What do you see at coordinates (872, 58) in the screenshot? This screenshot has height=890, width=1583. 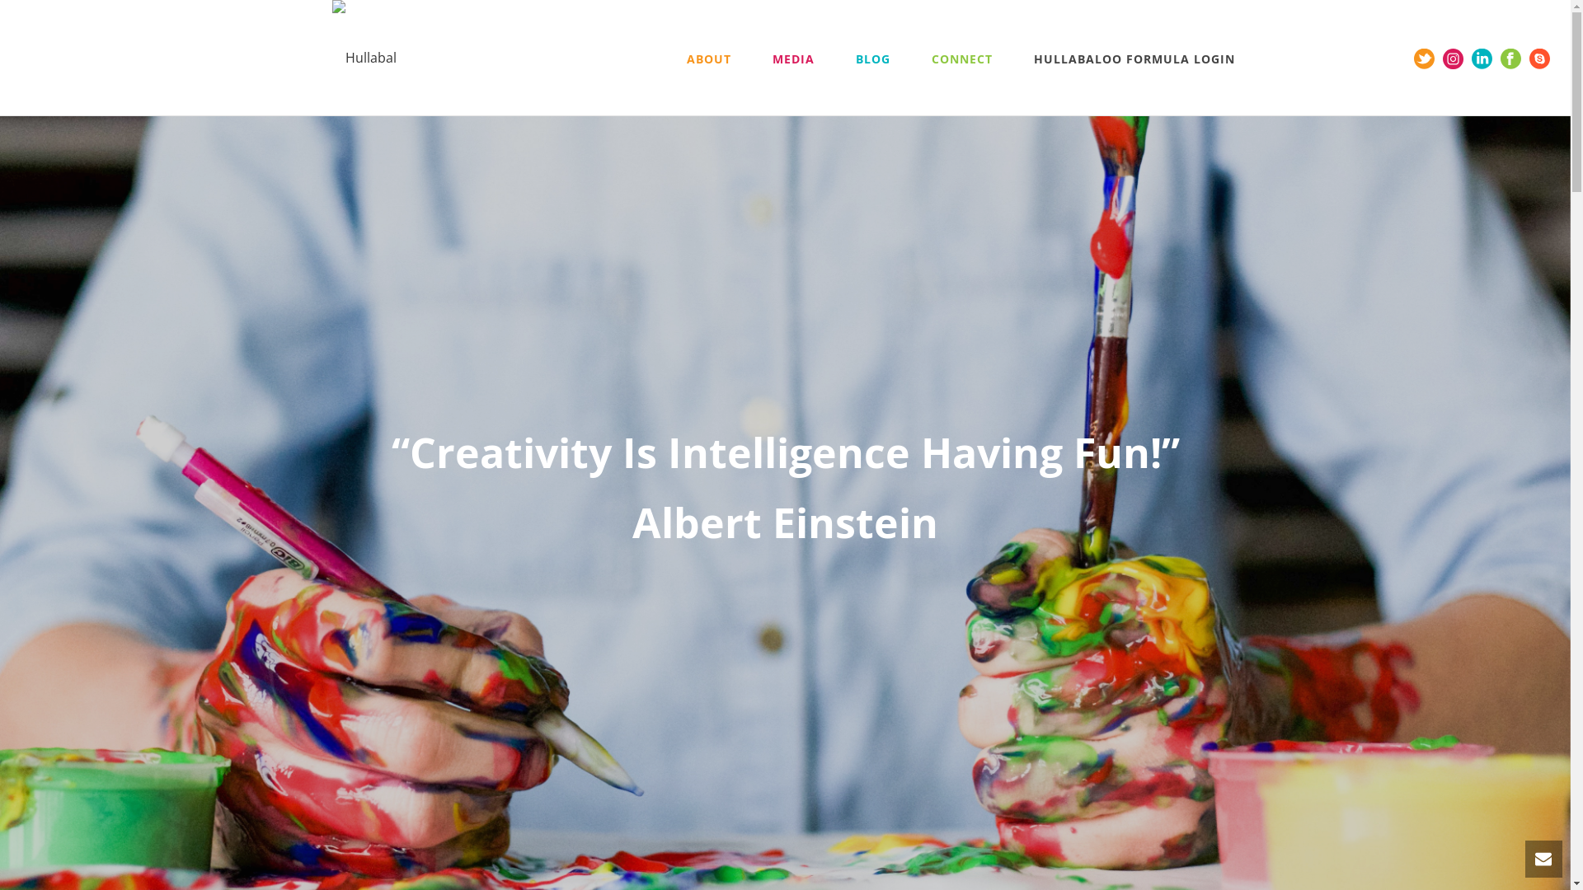 I see `BLOG` at bounding box center [872, 58].